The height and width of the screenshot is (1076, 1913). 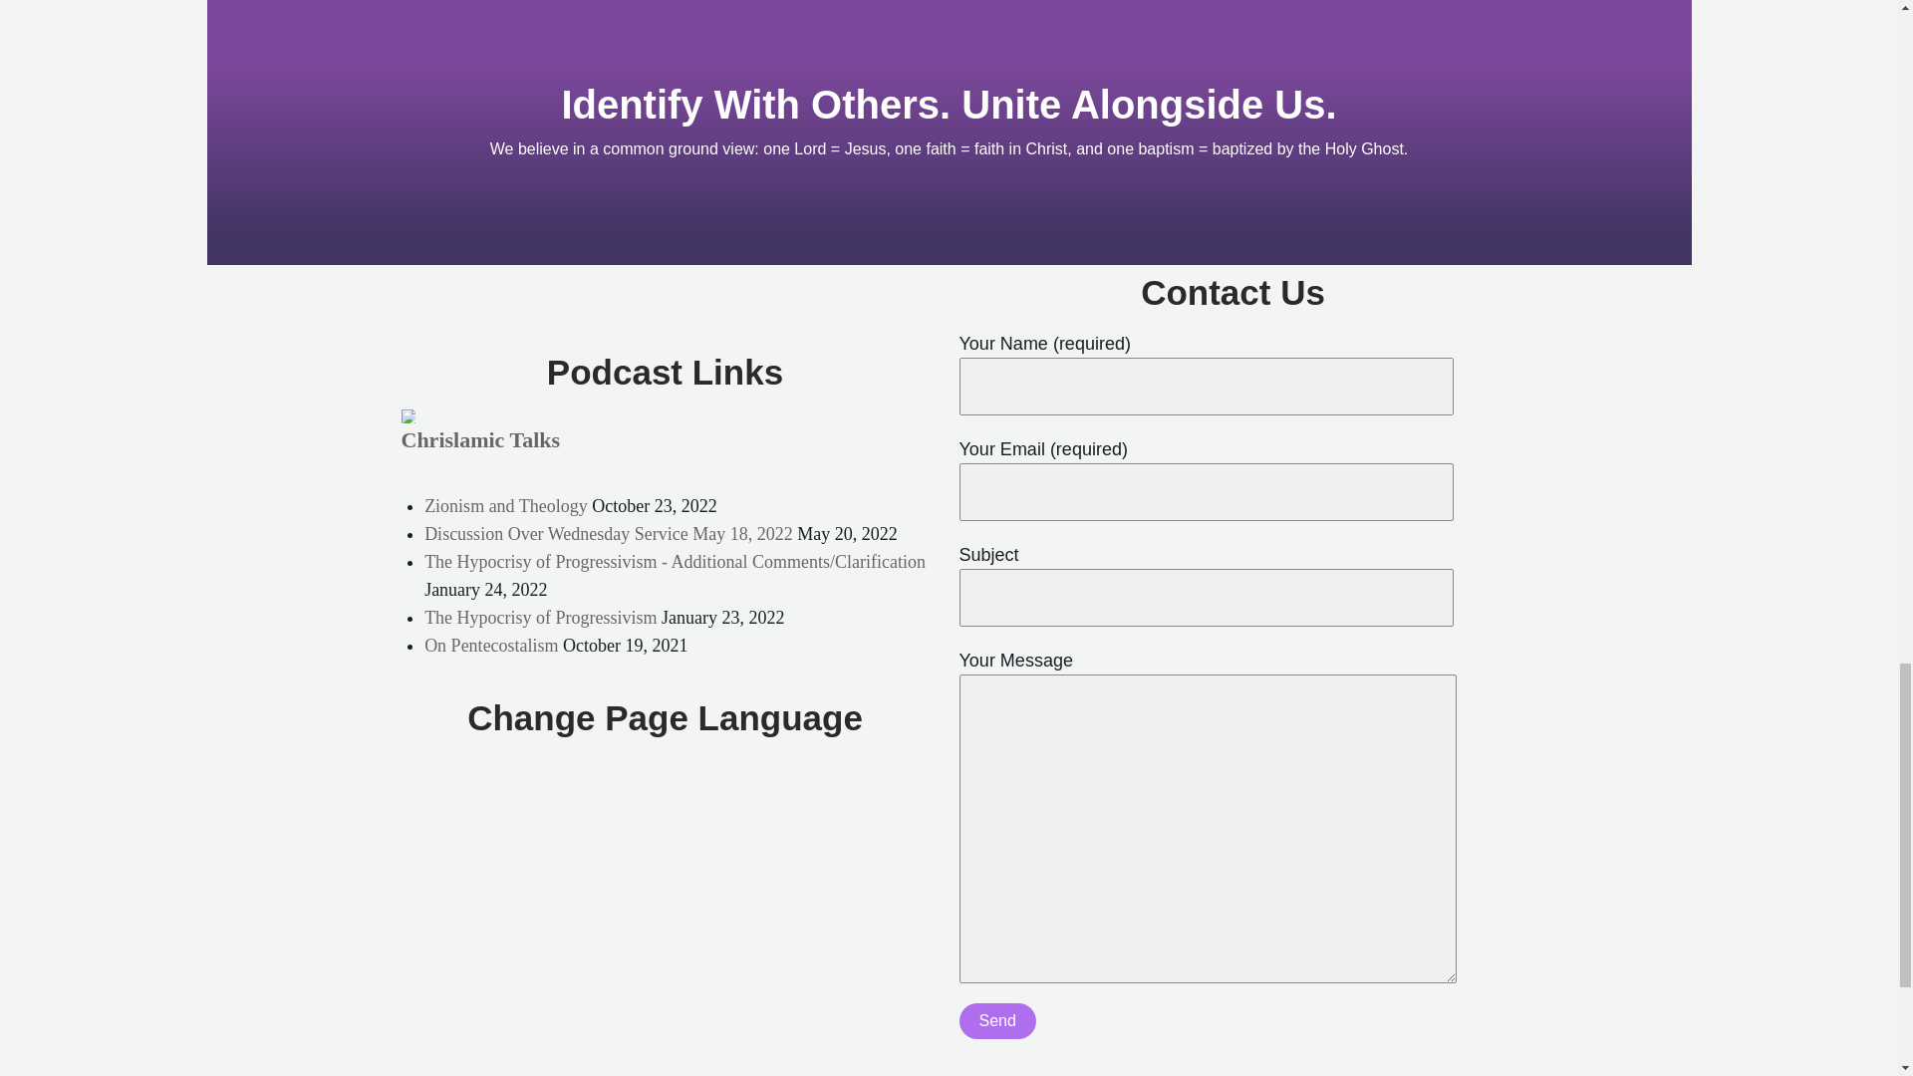 I want to click on Chrislamic Talks, so click(x=480, y=438).